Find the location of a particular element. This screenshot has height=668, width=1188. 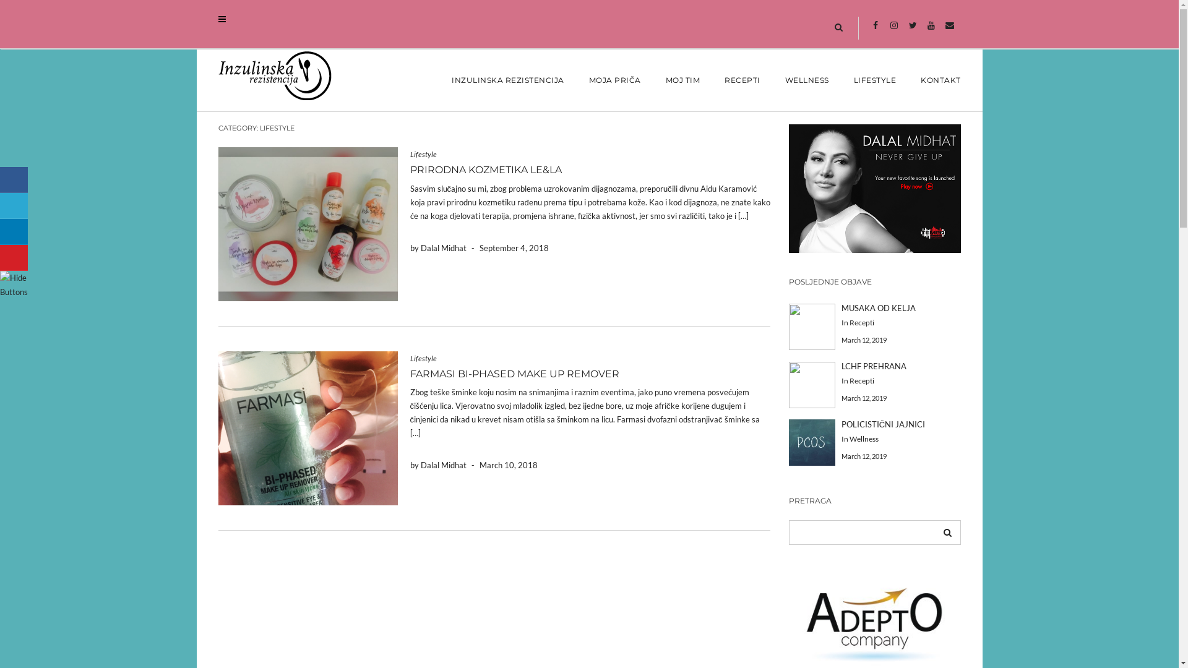

Twitter is located at coordinates (912, 25).